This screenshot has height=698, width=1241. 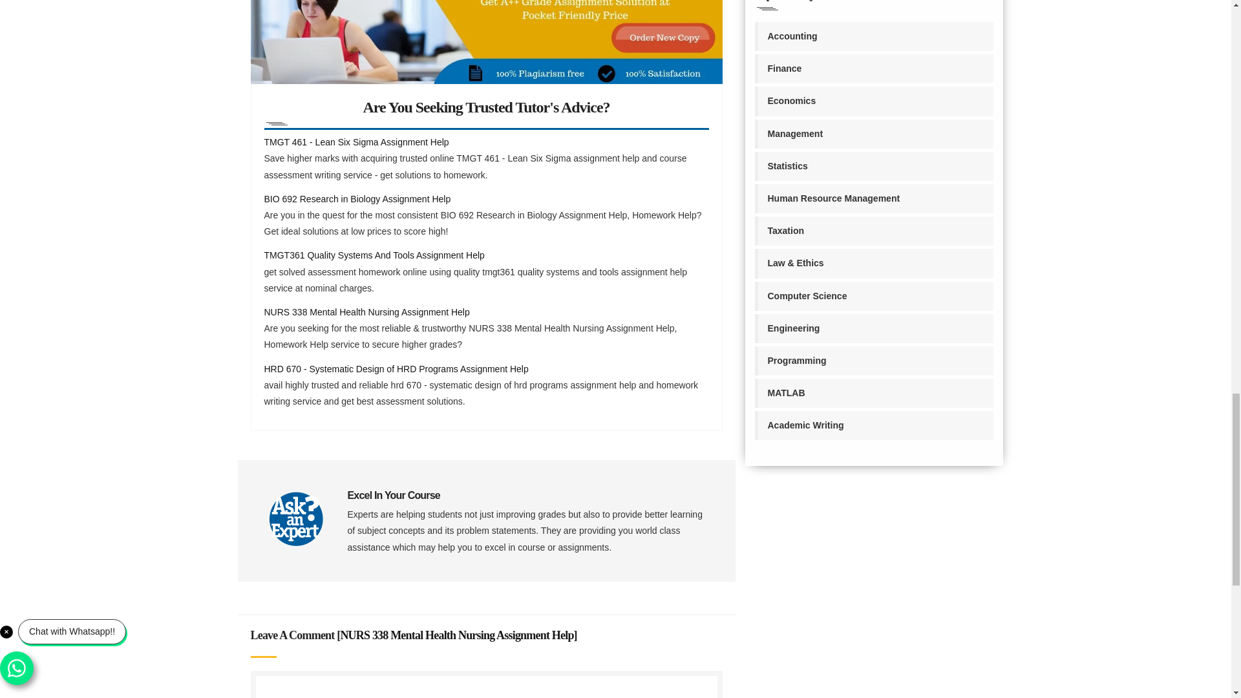 I want to click on Economics assignment help, so click(x=874, y=101).